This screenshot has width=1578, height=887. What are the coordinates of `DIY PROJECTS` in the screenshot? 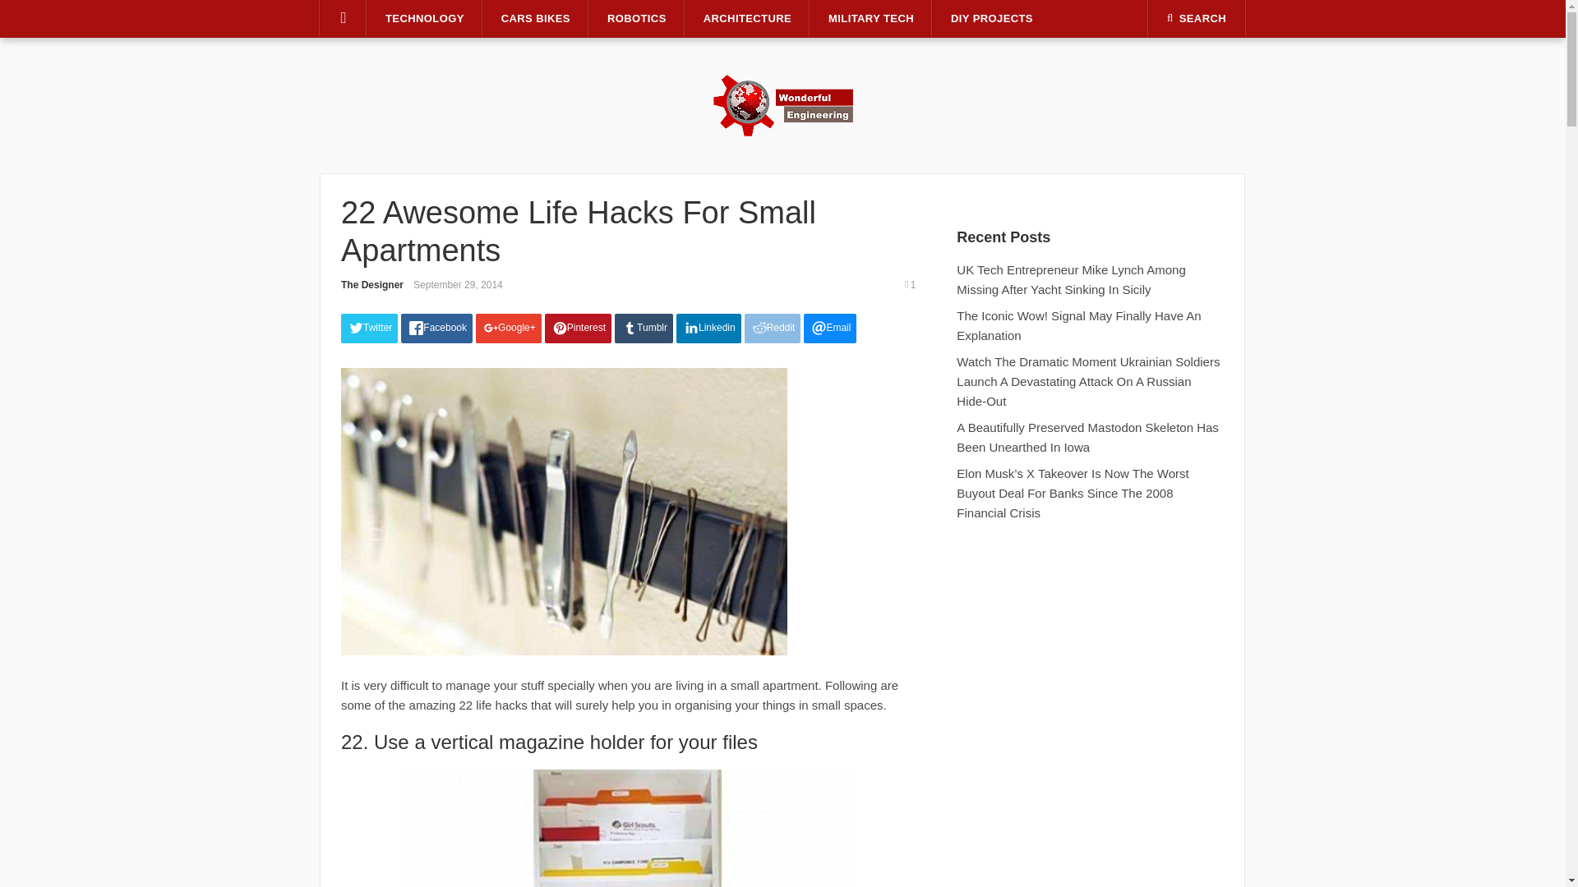 It's located at (991, 19).